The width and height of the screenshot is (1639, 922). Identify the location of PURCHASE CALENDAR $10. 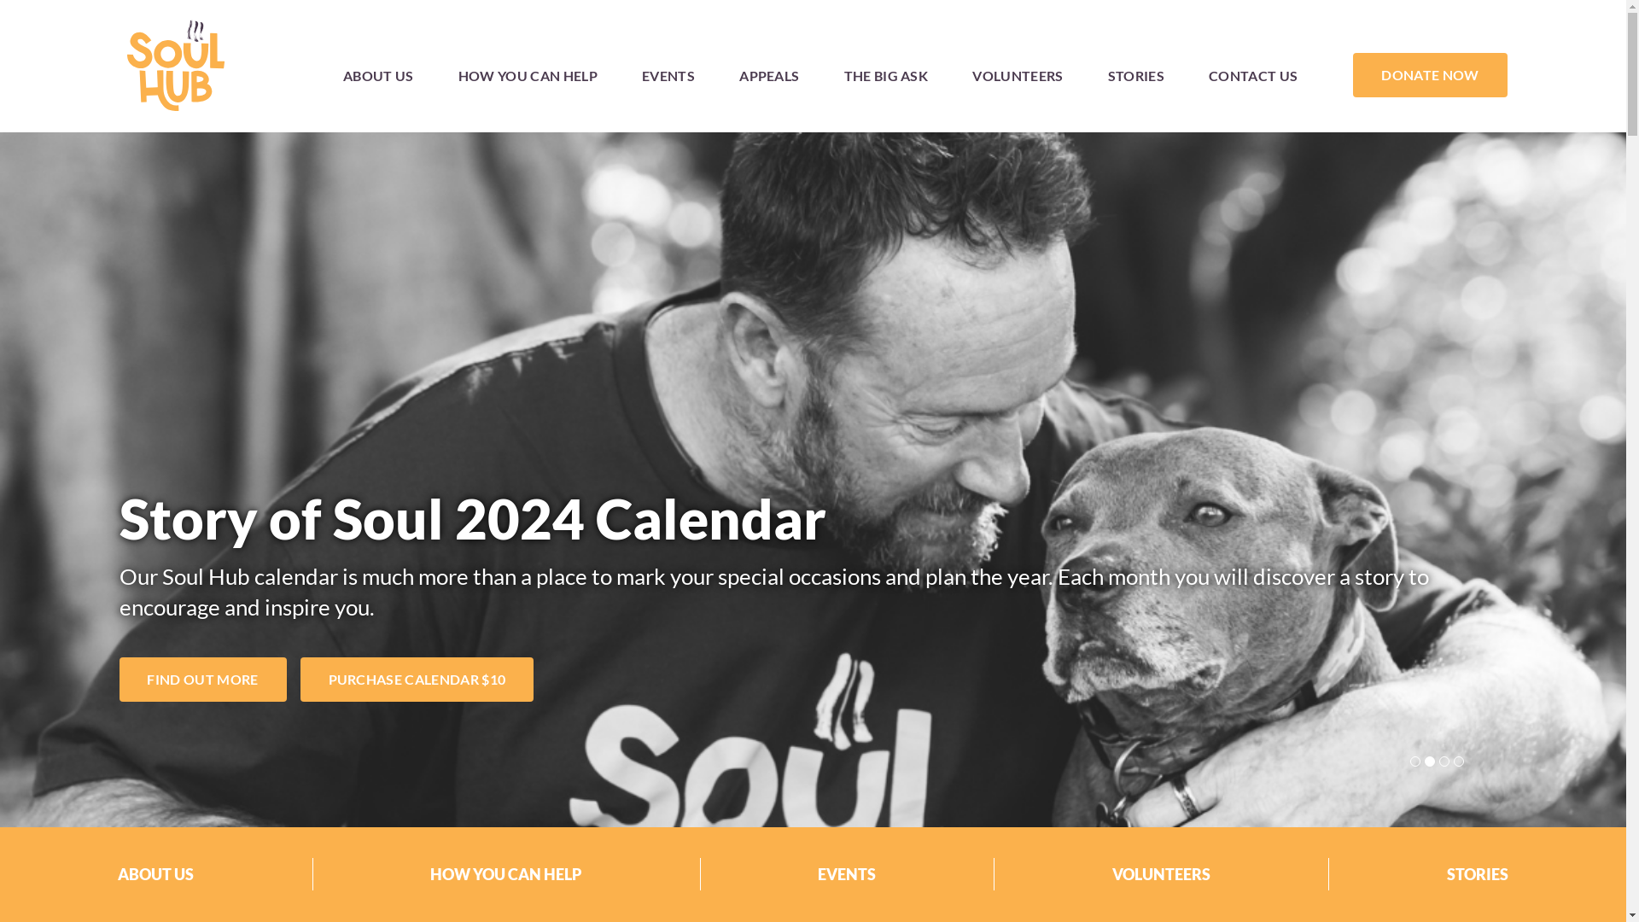
(417, 680).